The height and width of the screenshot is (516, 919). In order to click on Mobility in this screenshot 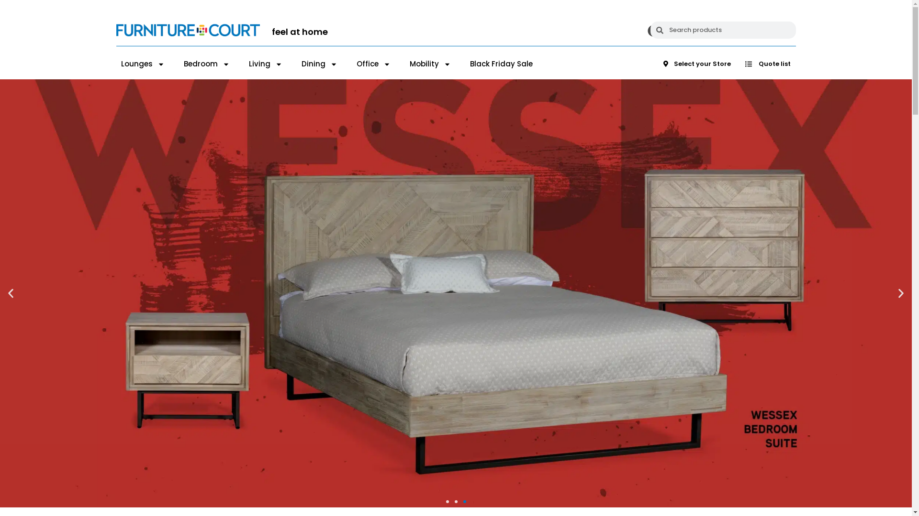, I will do `click(430, 64)`.